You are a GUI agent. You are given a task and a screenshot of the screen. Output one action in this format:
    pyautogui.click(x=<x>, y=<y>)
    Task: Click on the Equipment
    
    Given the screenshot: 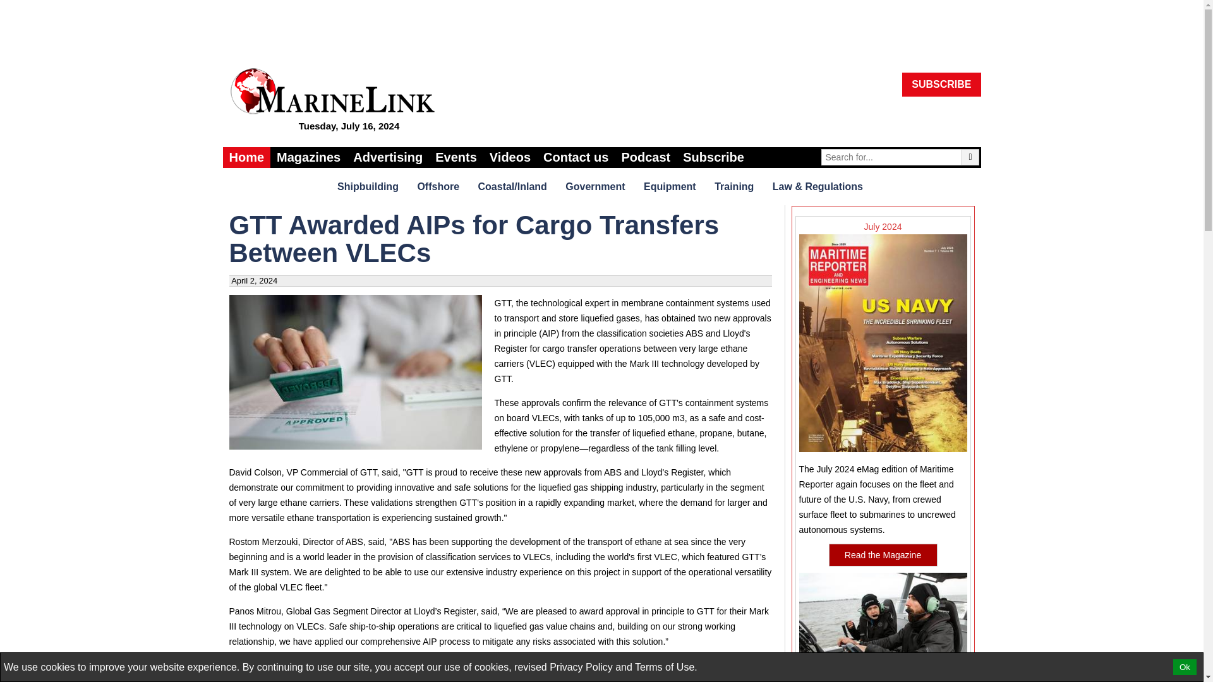 What is the action you would take?
    pyautogui.click(x=672, y=186)
    